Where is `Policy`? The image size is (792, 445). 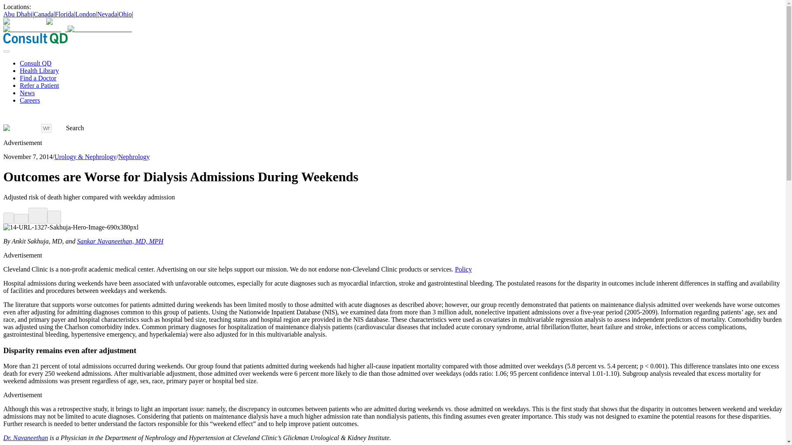
Policy is located at coordinates (463, 269).